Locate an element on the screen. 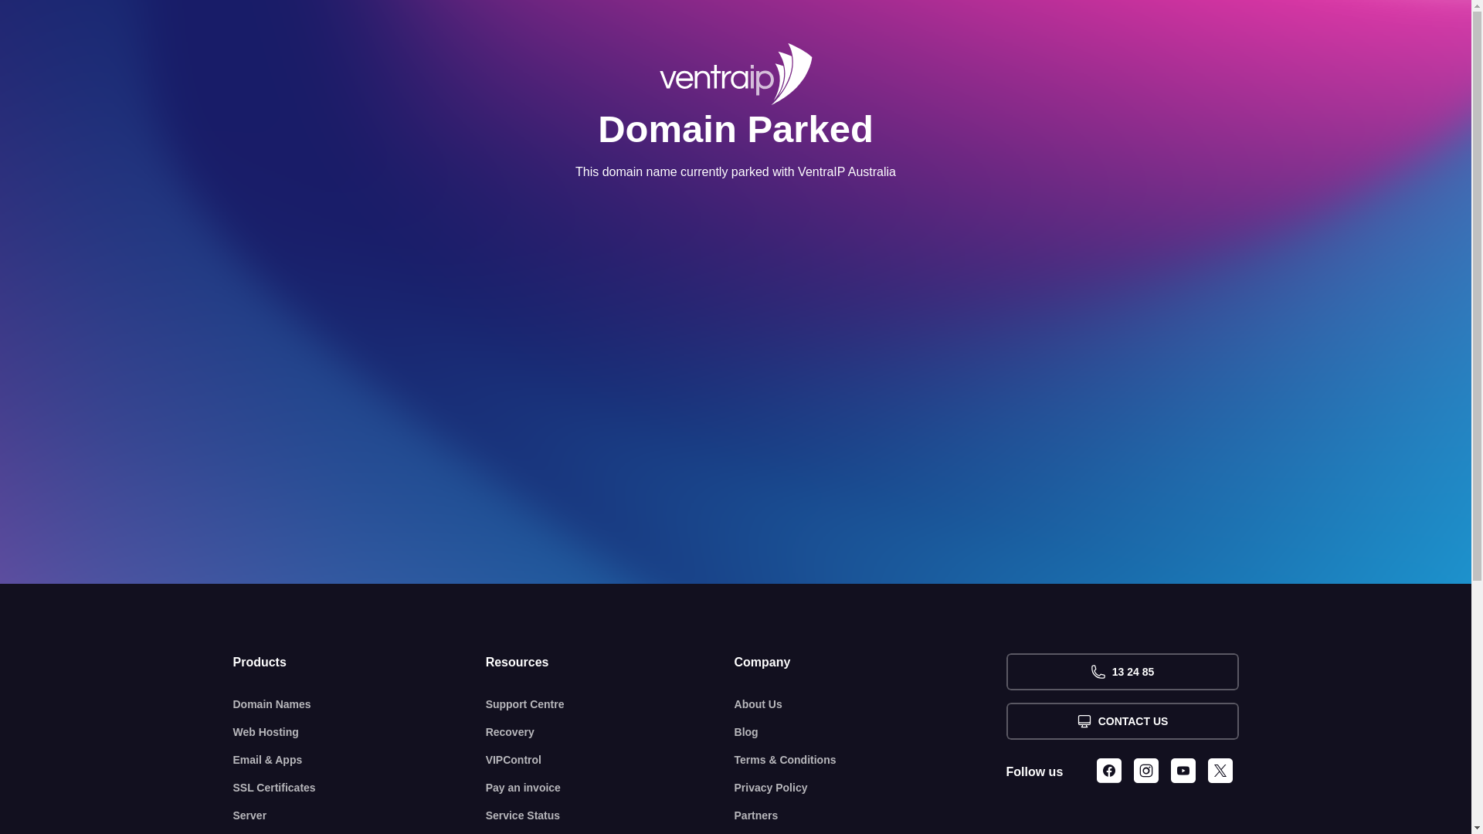 The height and width of the screenshot is (834, 1483). Web Hosting is located at coordinates (360, 732).